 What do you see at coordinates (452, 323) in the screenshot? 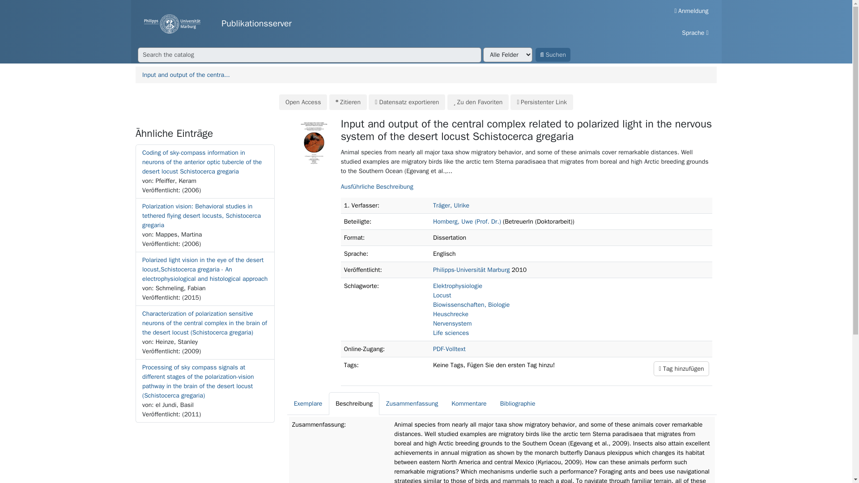
I see `Nervensystem` at bounding box center [452, 323].